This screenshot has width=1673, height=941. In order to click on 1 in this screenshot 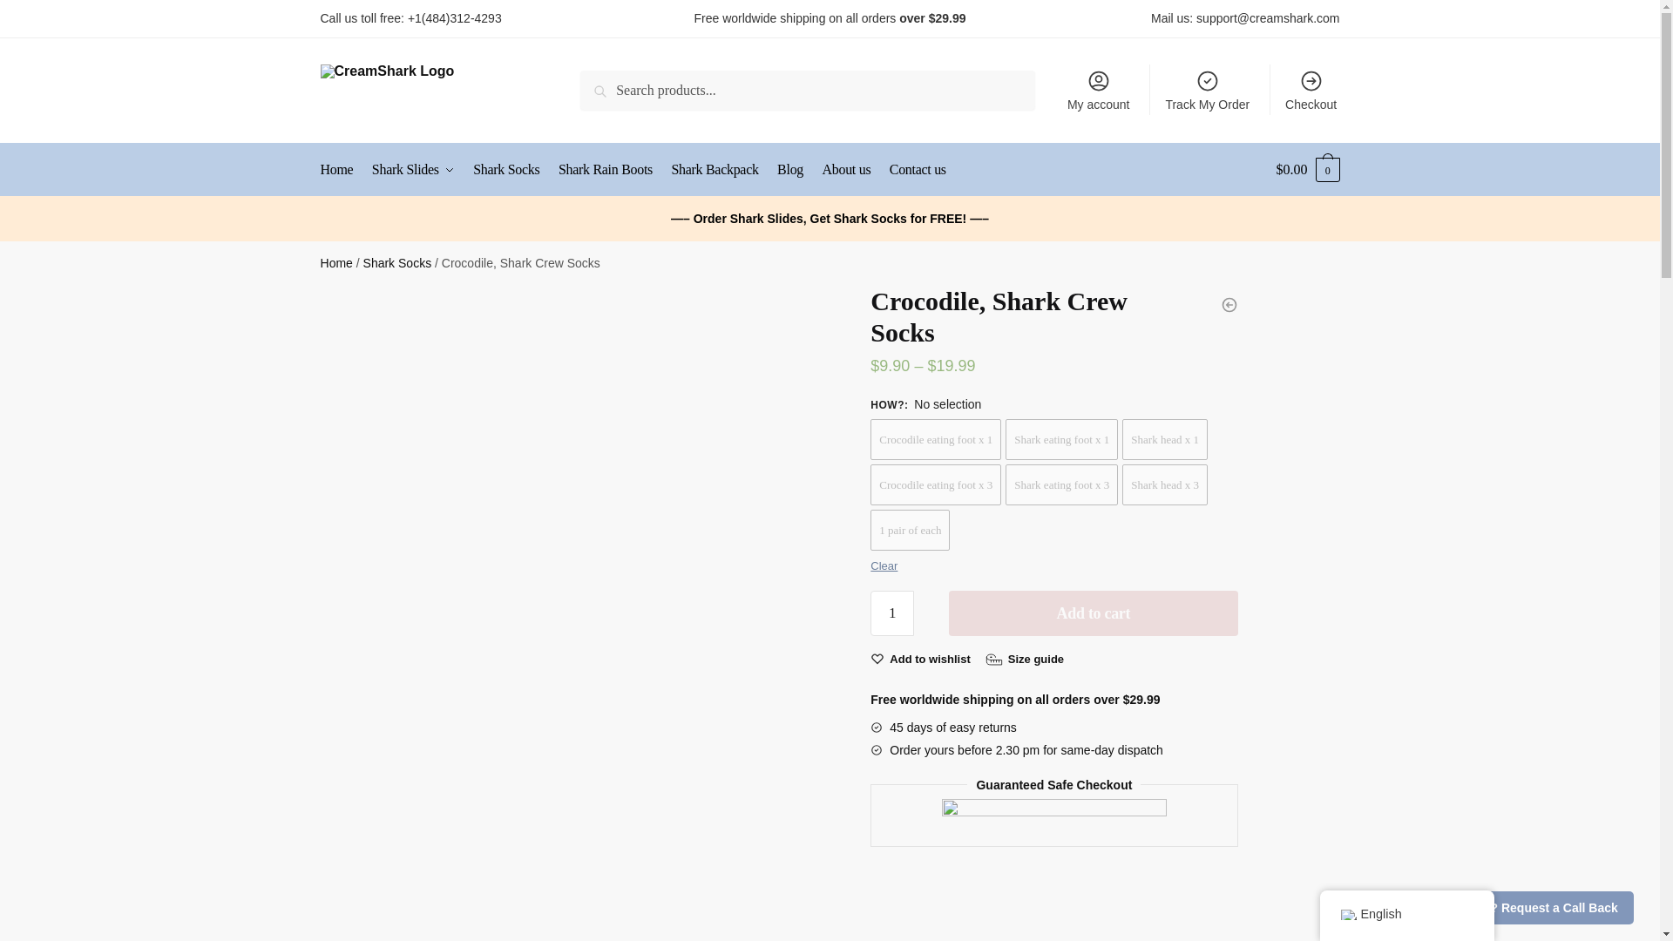, I will do `click(891, 613)`.